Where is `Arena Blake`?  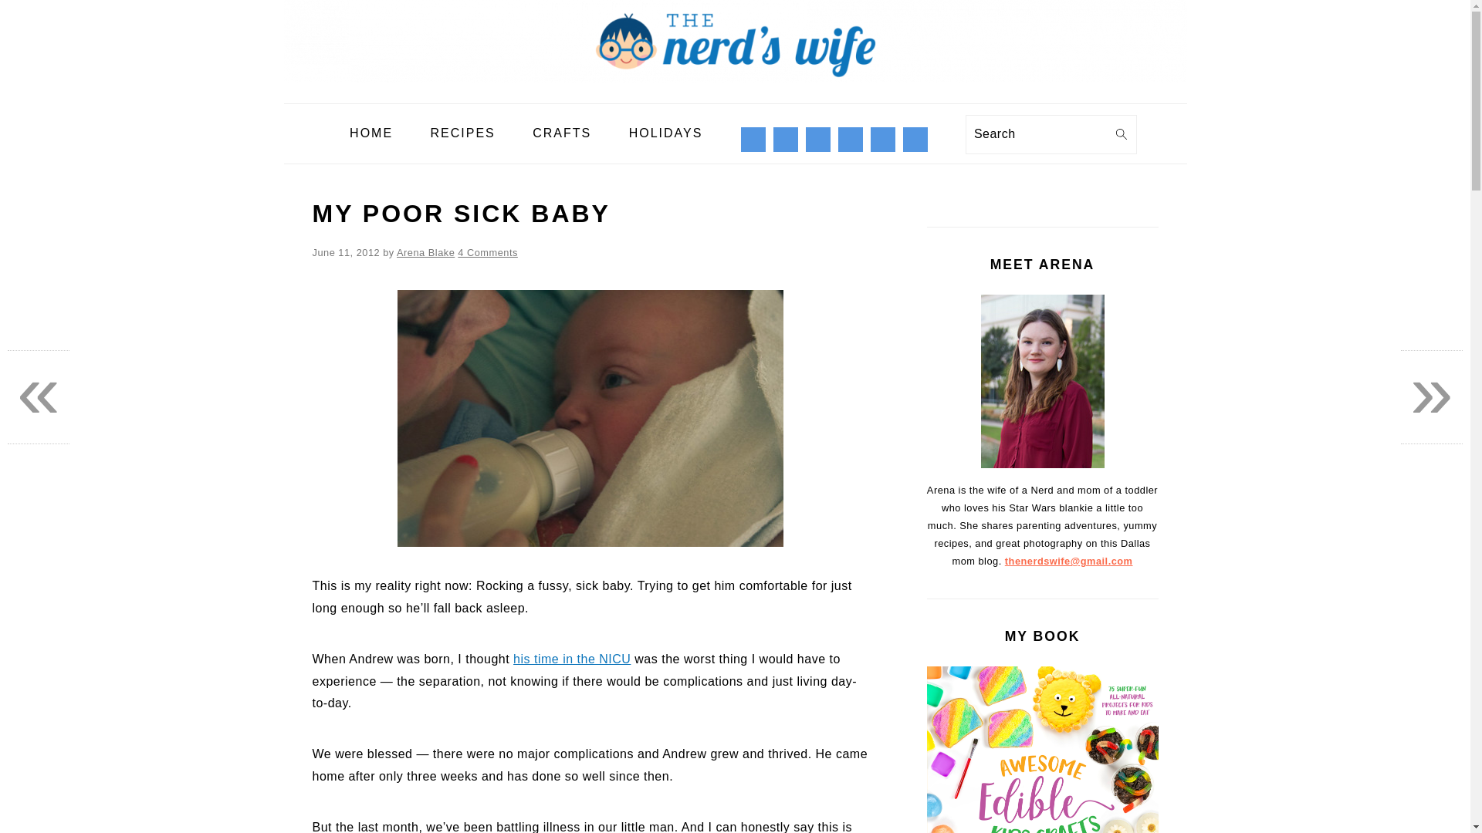 Arena Blake is located at coordinates (426, 251).